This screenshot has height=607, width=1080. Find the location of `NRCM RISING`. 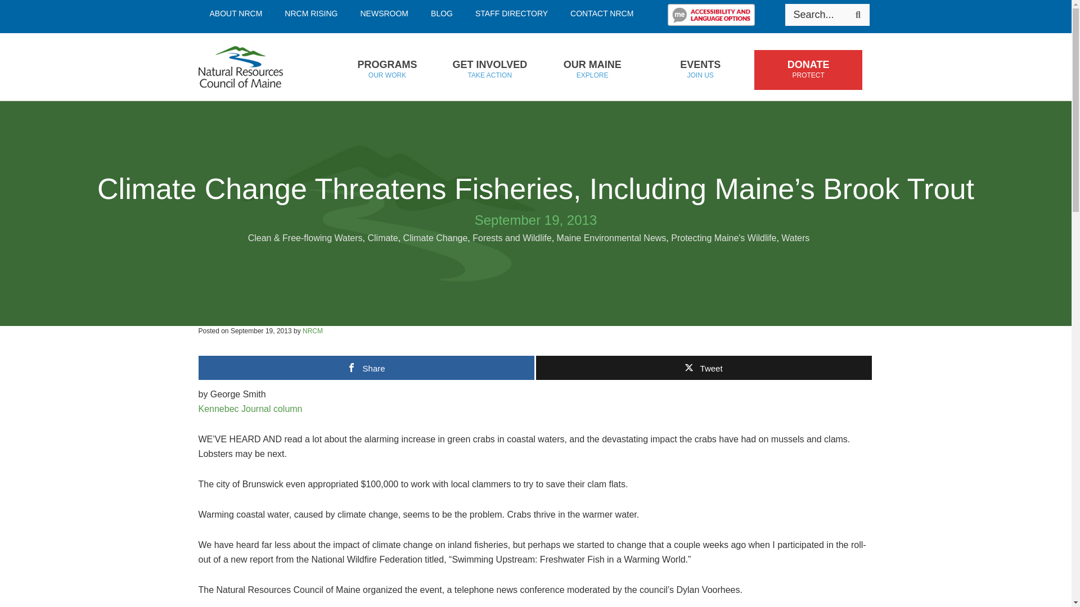

NRCM RISING is located at coordinates (602, 13).